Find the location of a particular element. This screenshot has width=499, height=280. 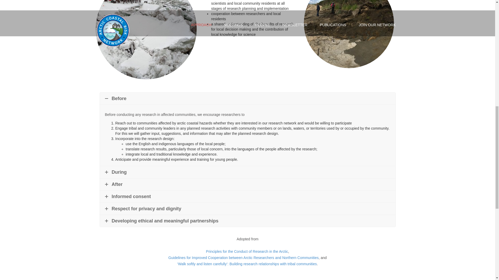

During is located at coordinates (248, 172).